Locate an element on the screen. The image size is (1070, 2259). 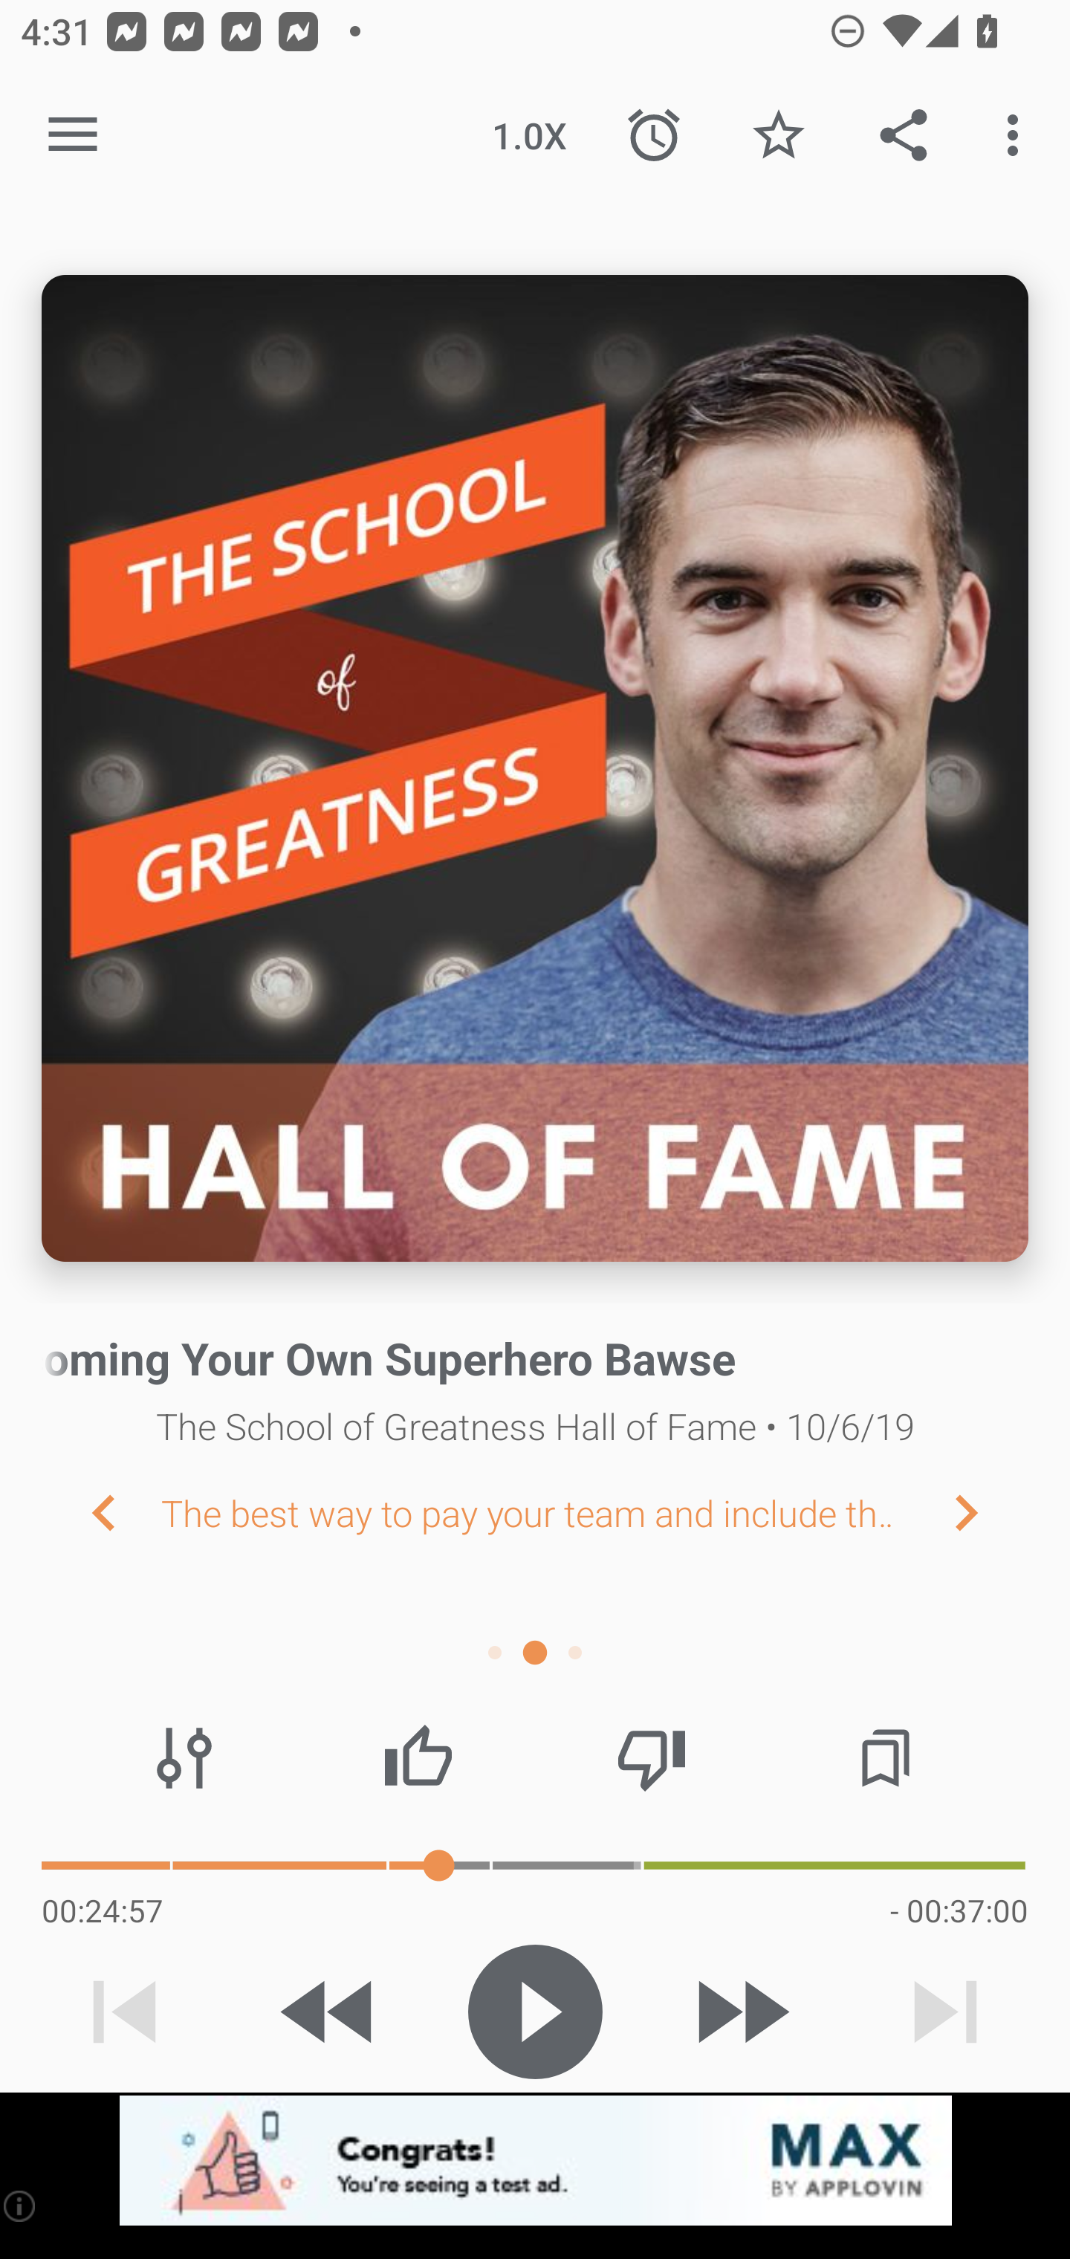
(i) is located at coordinates (21, 2205).